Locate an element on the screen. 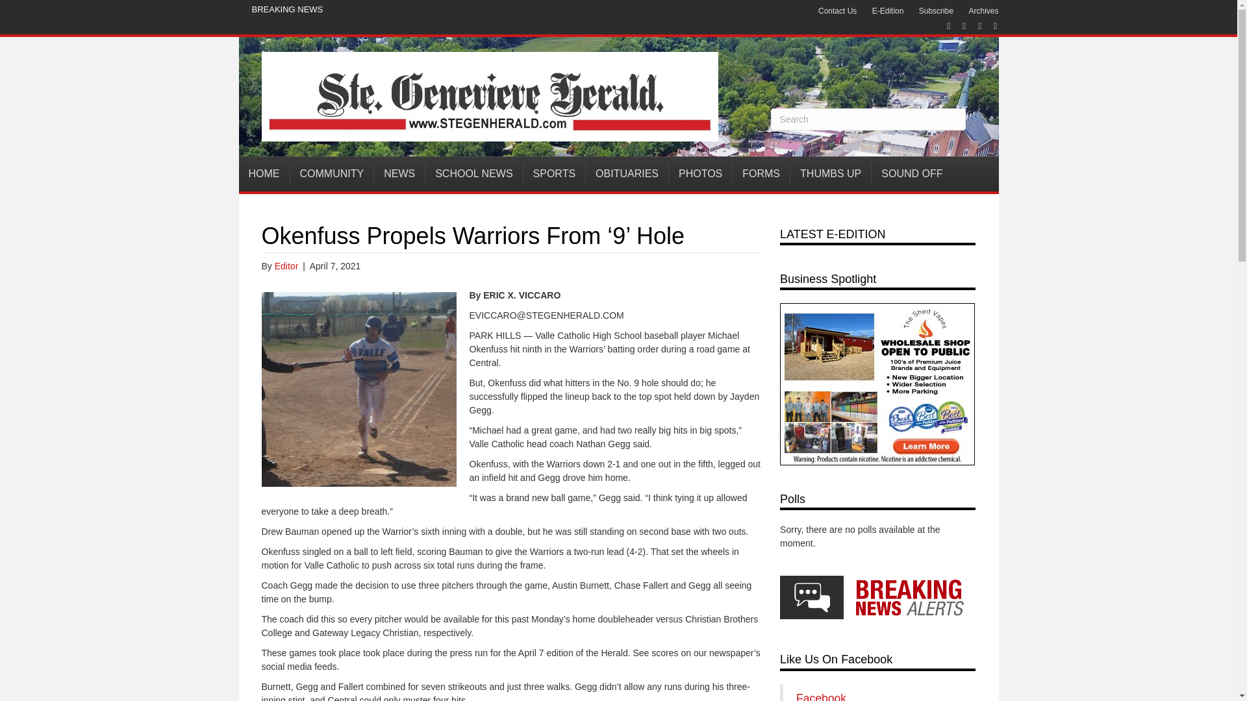 The width and height of the screenshot is (1247, 701). HOME is located at coordinates (265, 174).